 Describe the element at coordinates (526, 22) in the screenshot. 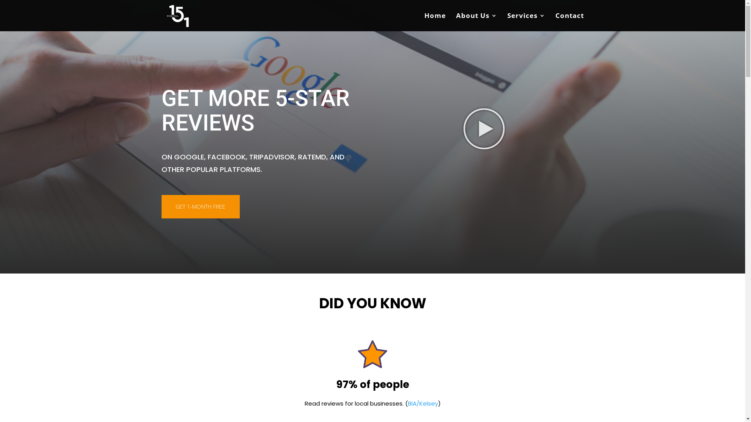

I see `Services` at that location.